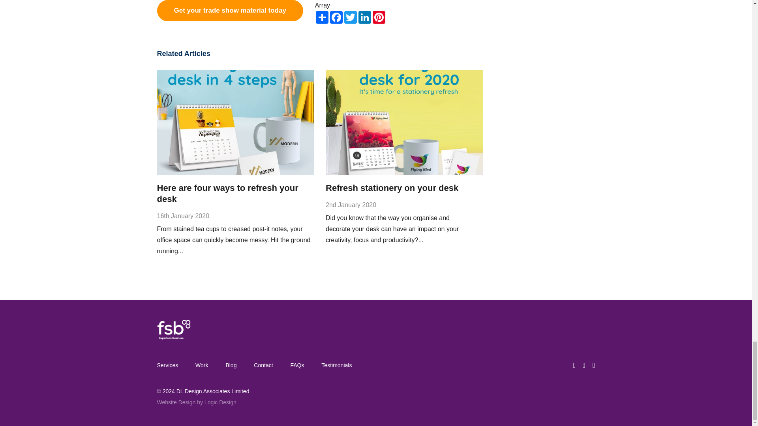  What do you see at coordinates (171, 365) in the screenshot?
I see `Services` at bounding box center [171, 365].